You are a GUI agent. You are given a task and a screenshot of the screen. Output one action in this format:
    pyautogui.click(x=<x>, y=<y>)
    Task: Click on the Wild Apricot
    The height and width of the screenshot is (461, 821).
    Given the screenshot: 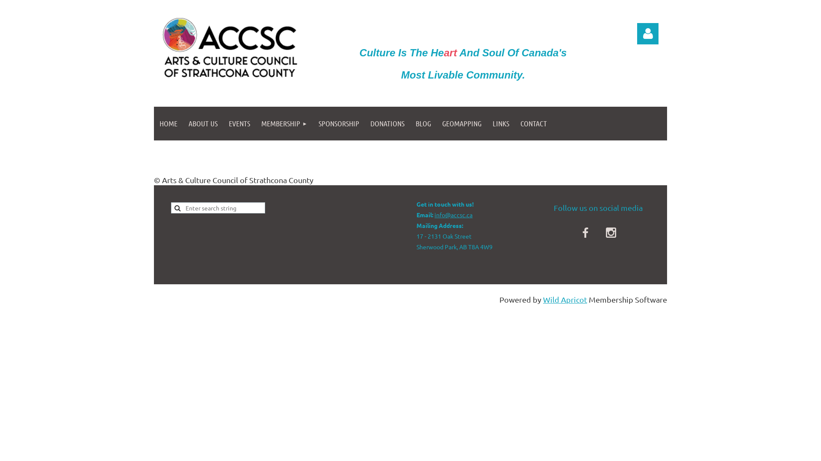 What is the action you would take?
    pyautogui.click(x=565, y=300)
    